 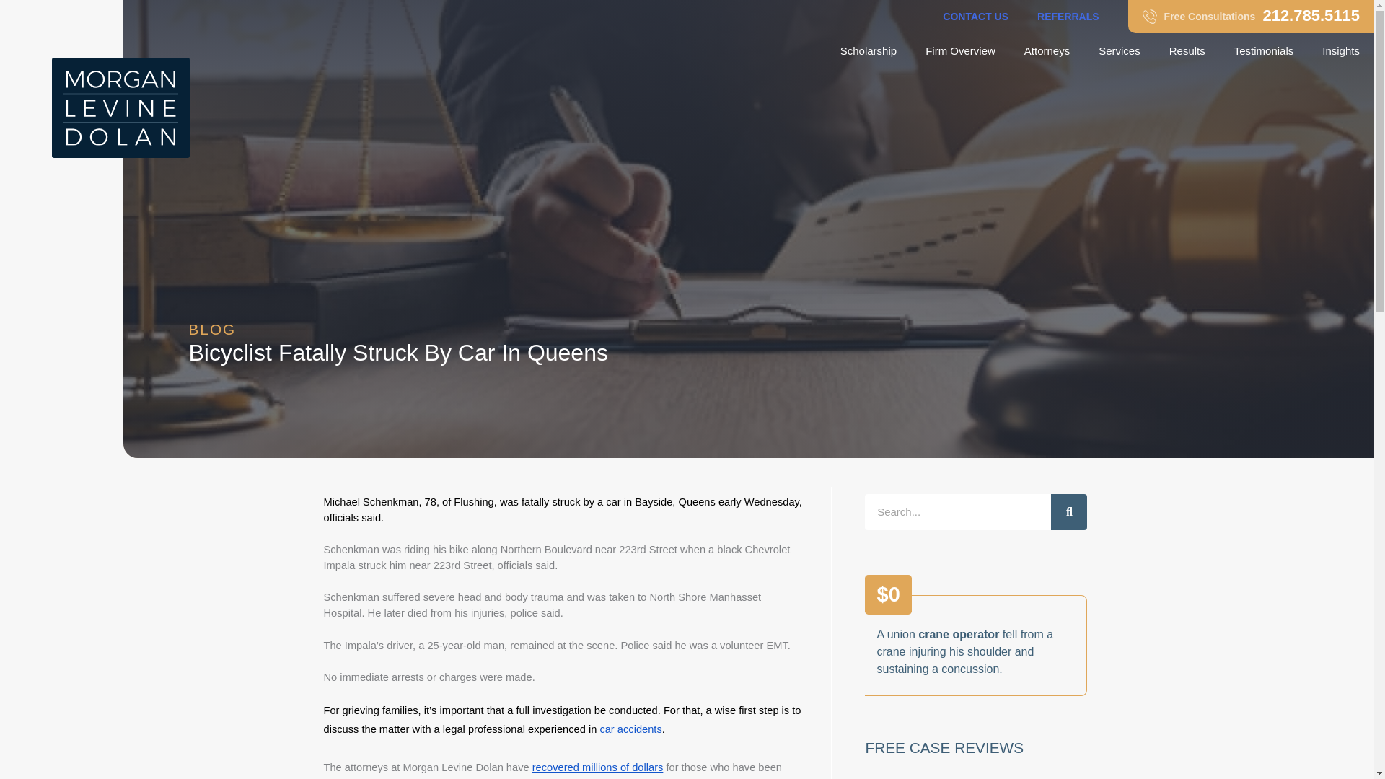 I want to click on Services, so click(x=1251, y=17).